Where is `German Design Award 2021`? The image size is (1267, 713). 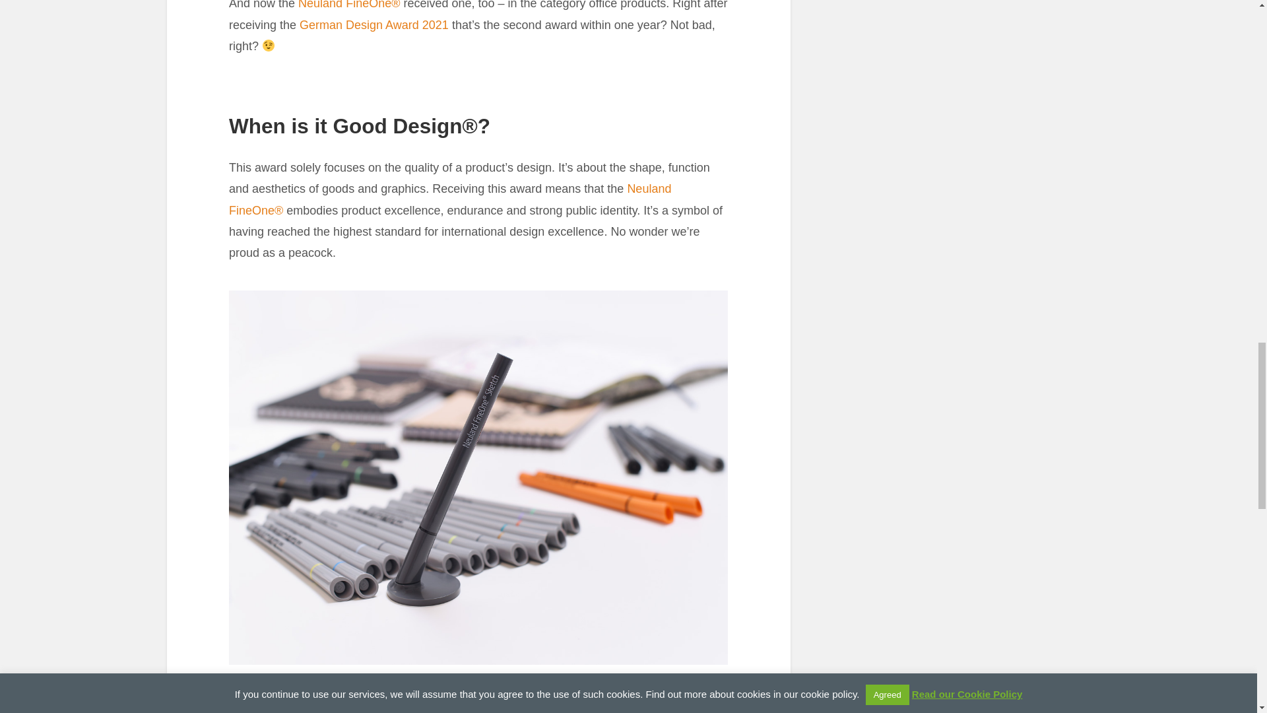
German Design Award 2021 is located at coordinates (374, 25).